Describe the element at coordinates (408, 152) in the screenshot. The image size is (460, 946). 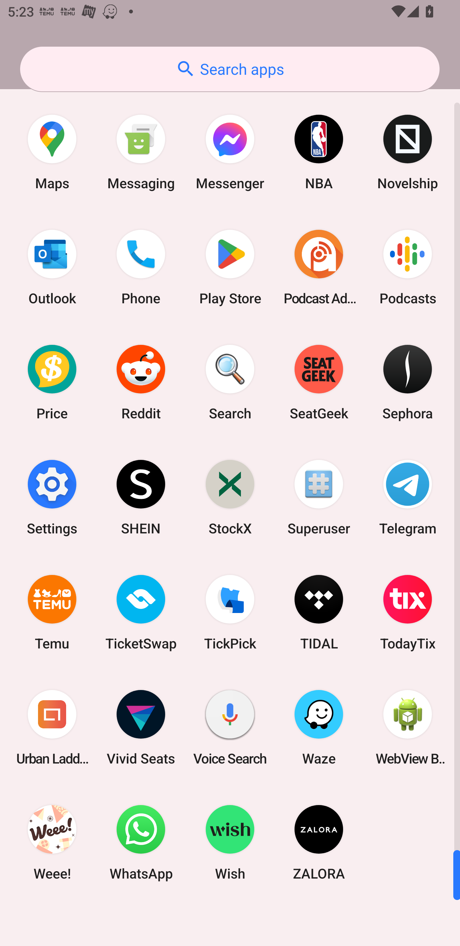
I see `Novelship` at that location.